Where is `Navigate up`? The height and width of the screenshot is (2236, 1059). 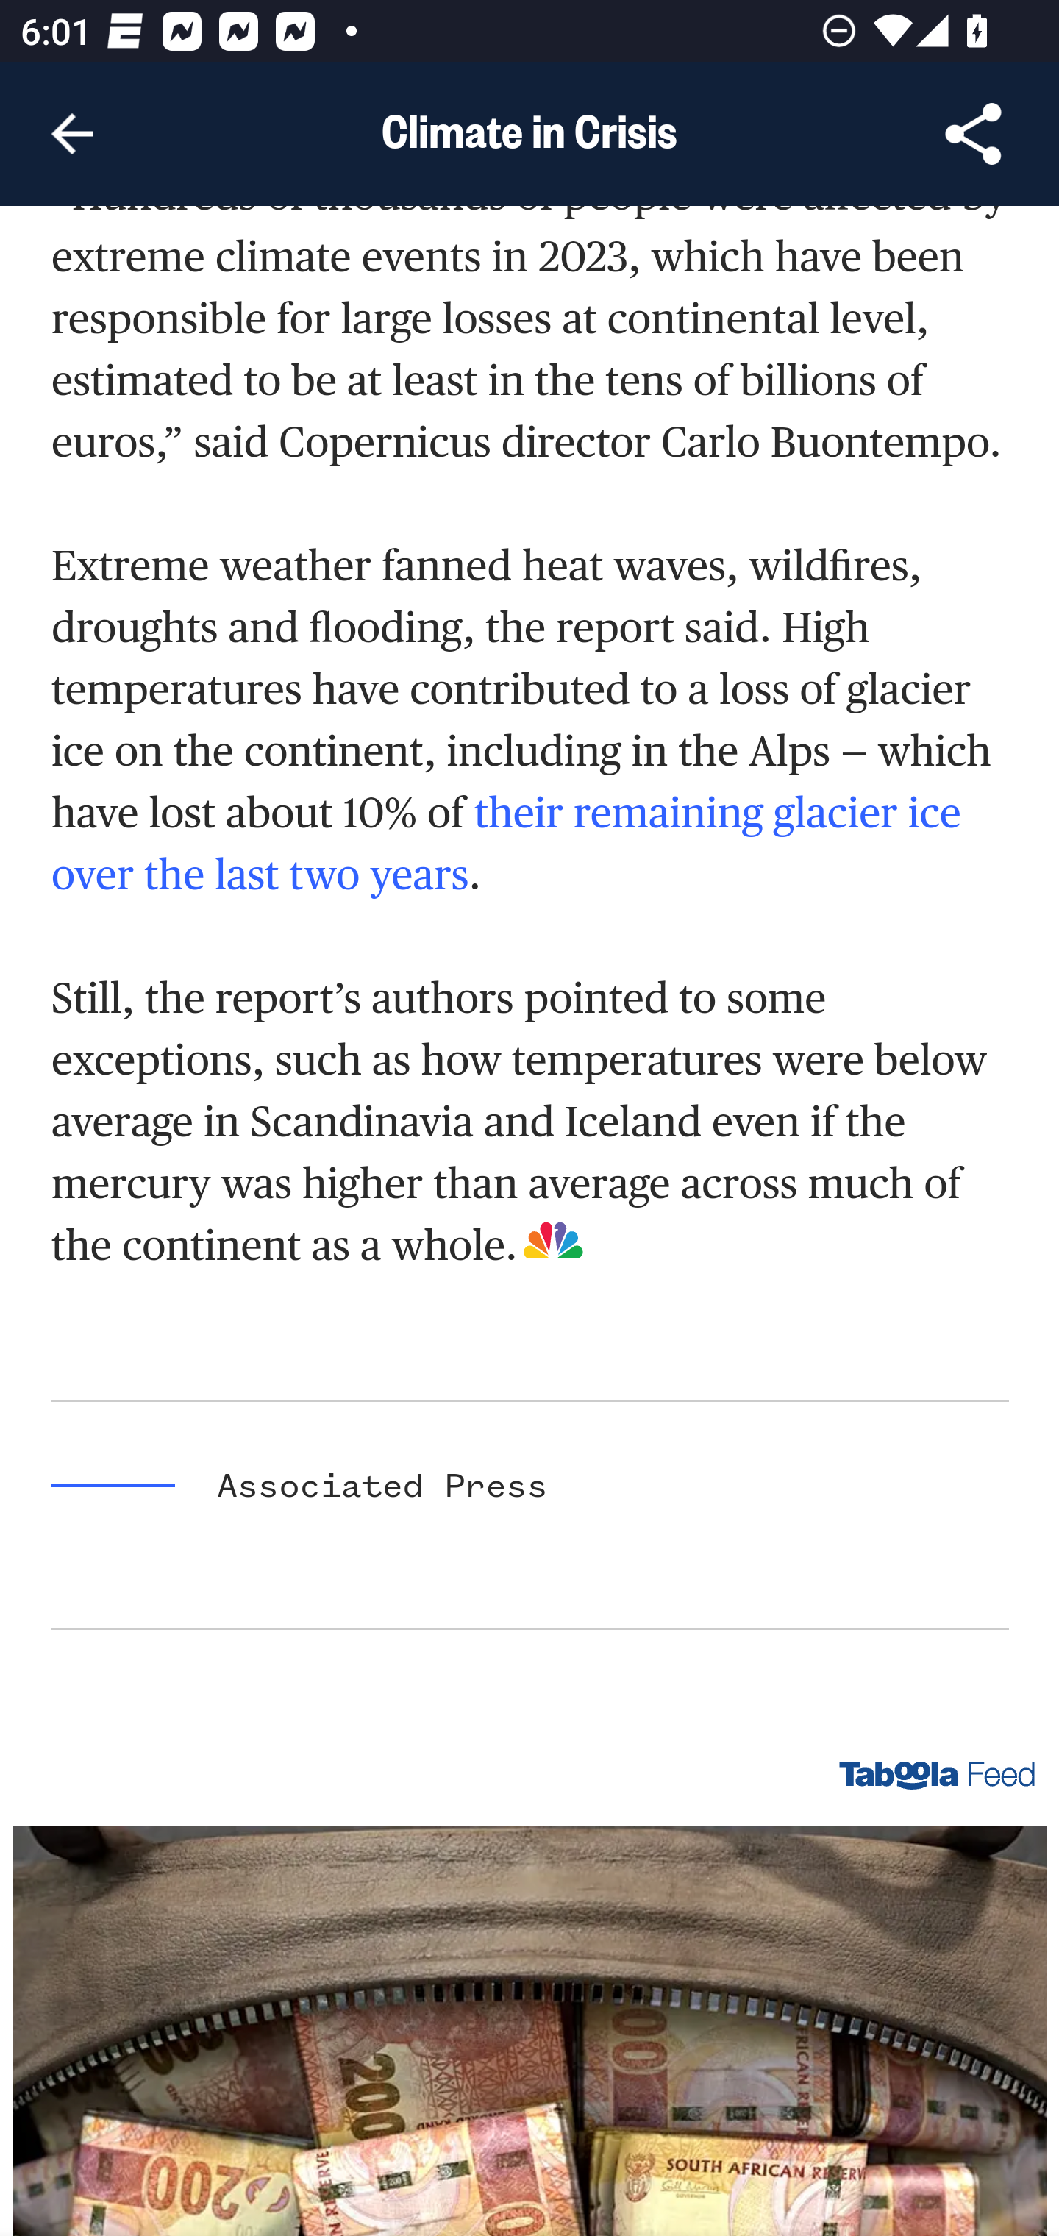
Navigate up is located at coordinates (72, 134).